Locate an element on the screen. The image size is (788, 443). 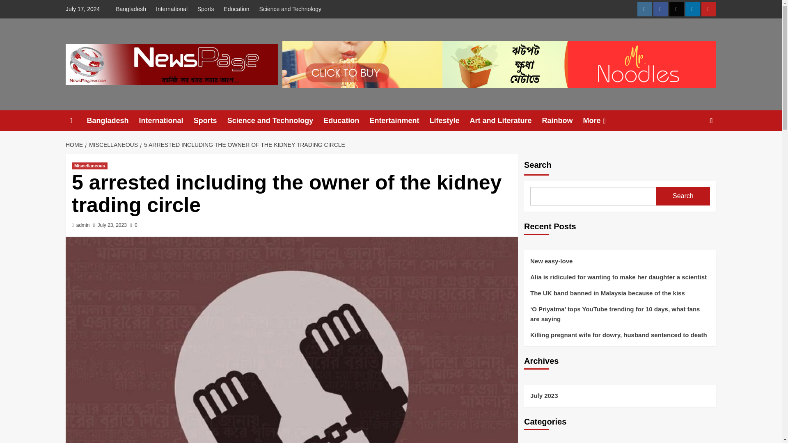
Science and Technology is located at coordinates (291, 9).